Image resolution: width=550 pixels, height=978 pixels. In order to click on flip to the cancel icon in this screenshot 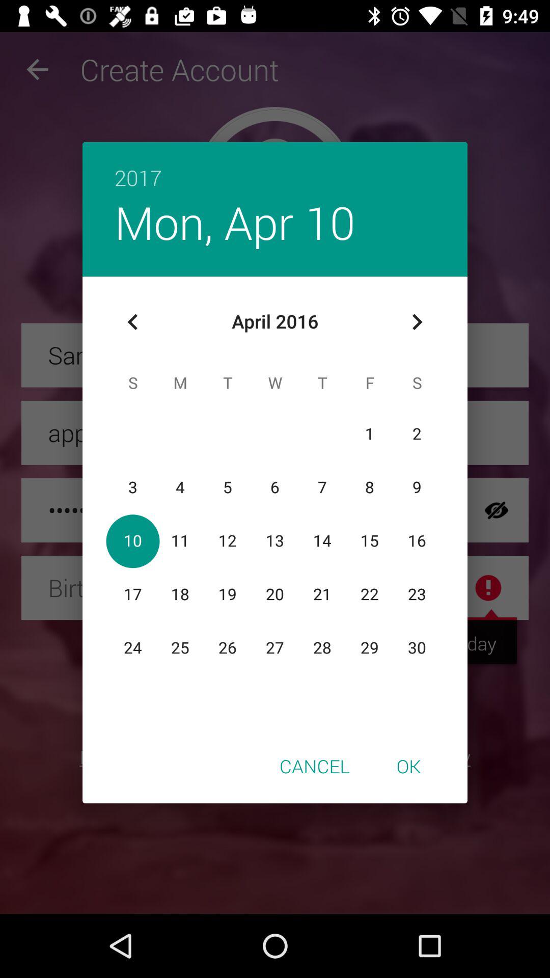, I will do `click(315, 766)`.